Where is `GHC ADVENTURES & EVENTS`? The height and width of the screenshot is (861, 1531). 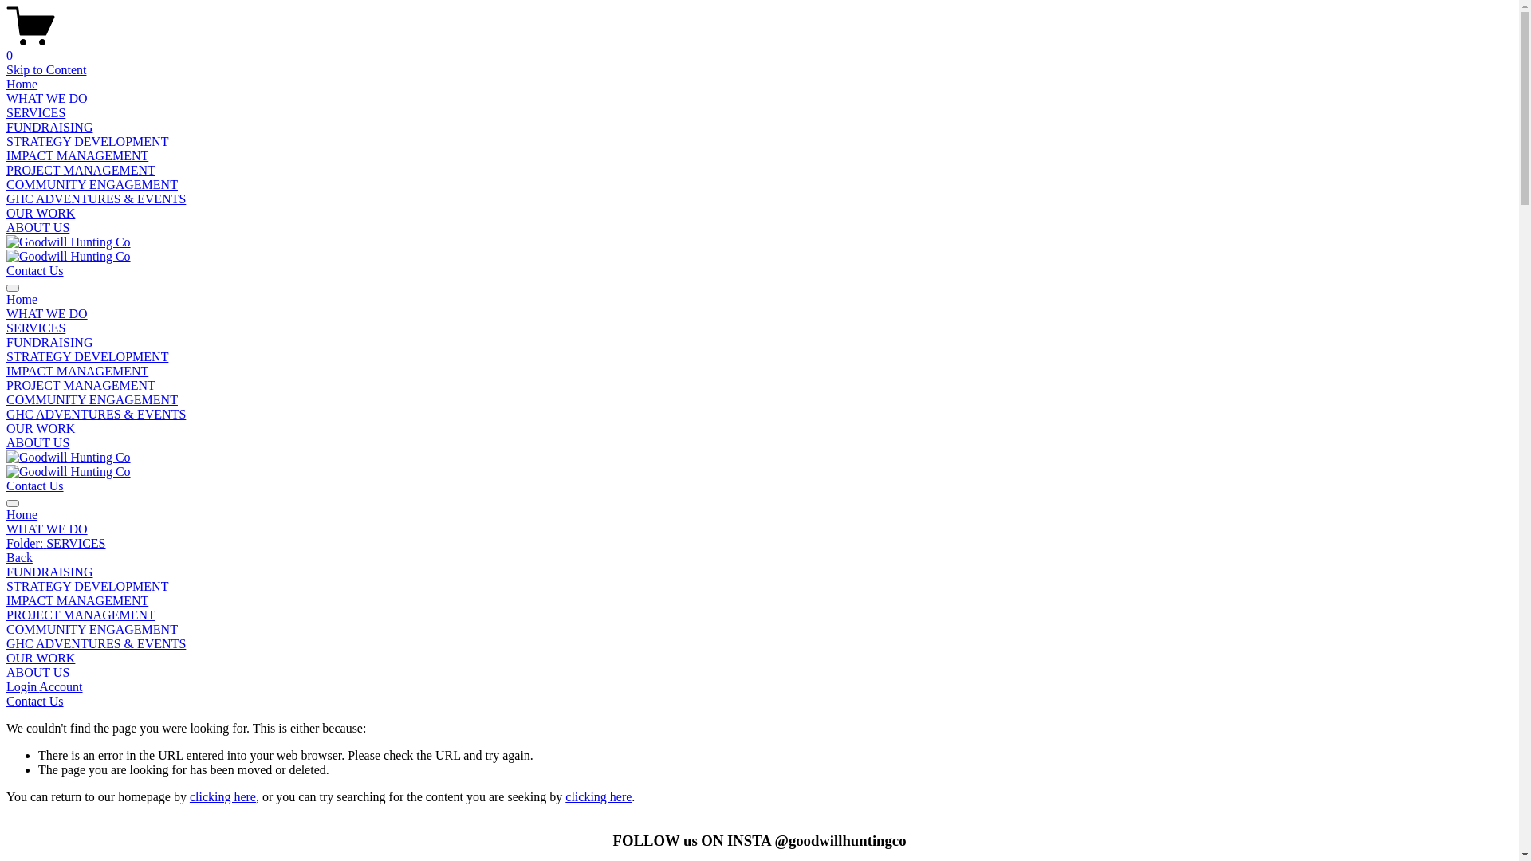
GHC ADVENTURES & EVENTS is located at coordinates (759, 644).